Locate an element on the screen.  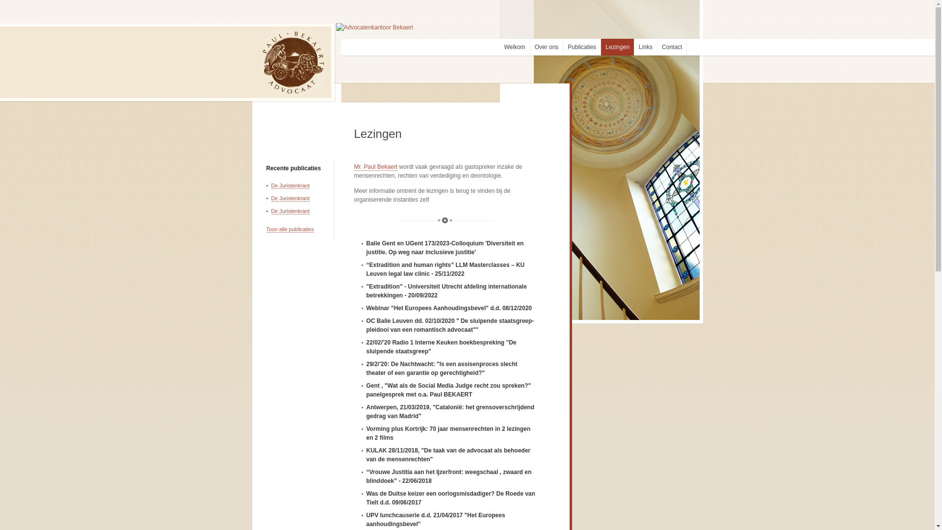
Publicaties is located at coordinates (582, 47).